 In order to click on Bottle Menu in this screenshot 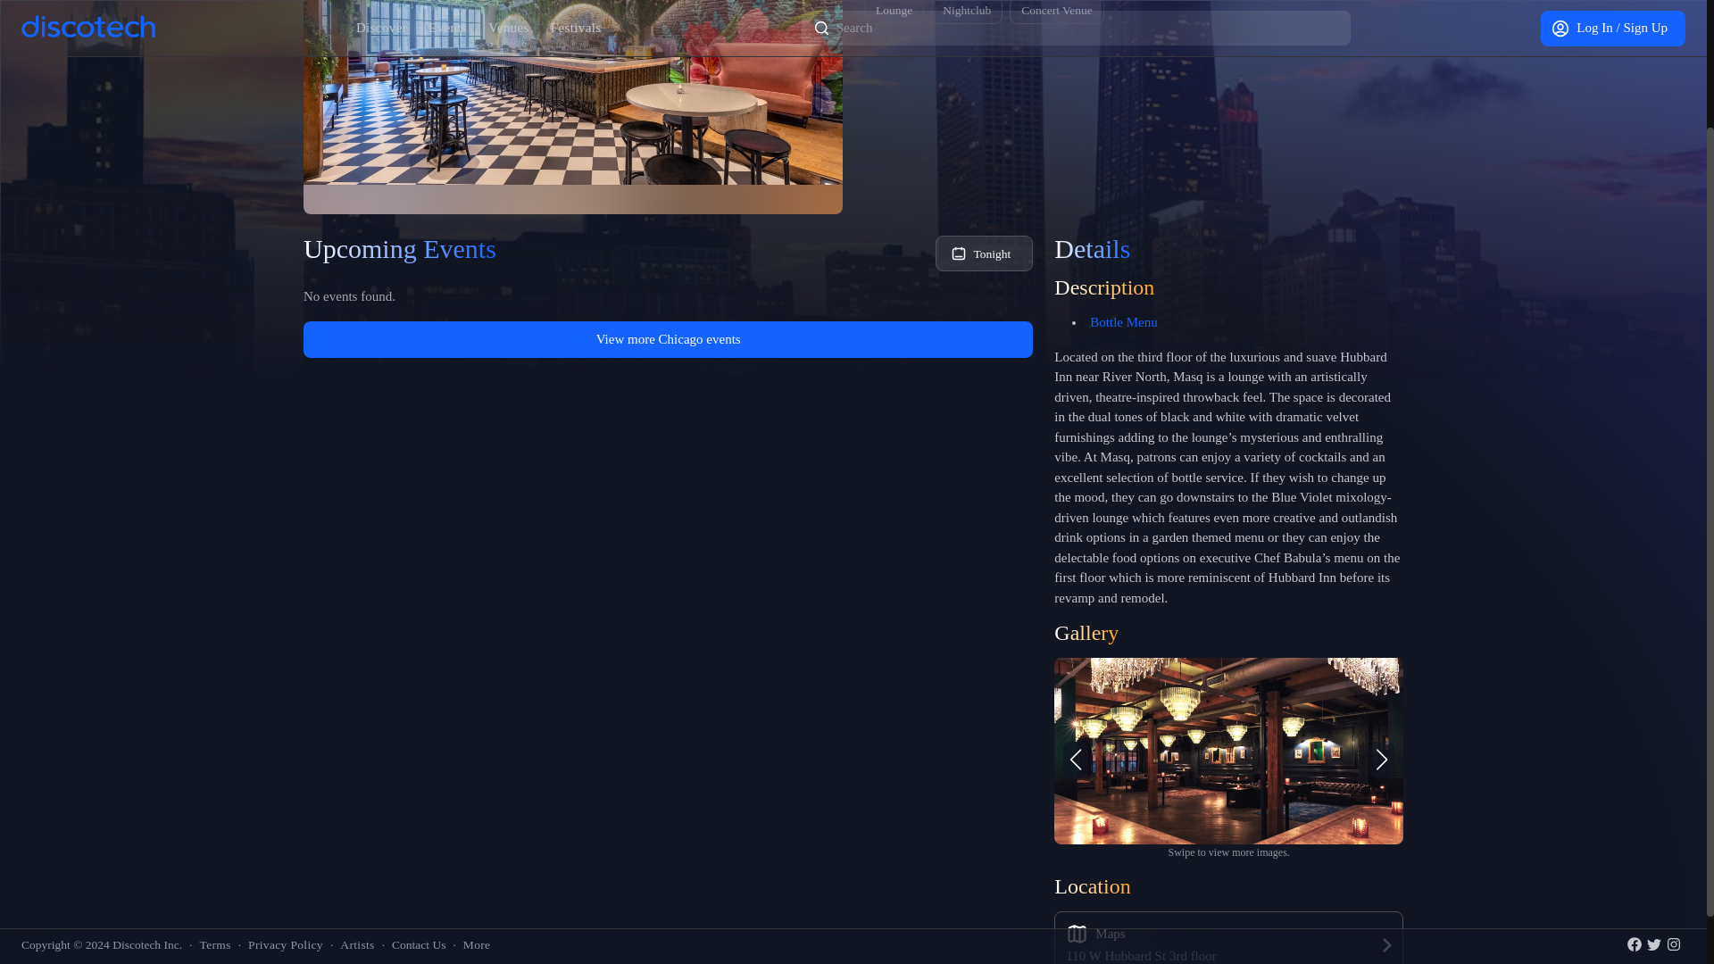, I will do `click(1123, 322)`.